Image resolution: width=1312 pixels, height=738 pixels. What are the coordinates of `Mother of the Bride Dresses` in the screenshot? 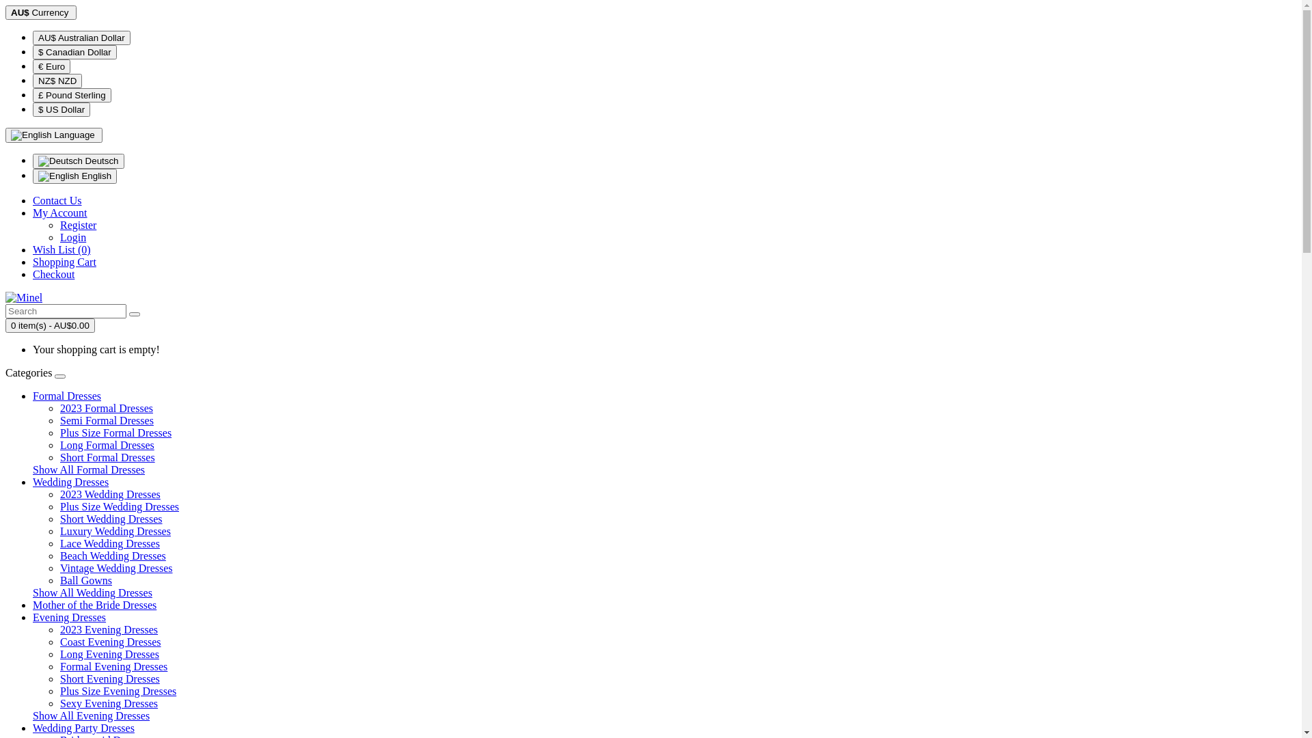 It's located at (94, 605).